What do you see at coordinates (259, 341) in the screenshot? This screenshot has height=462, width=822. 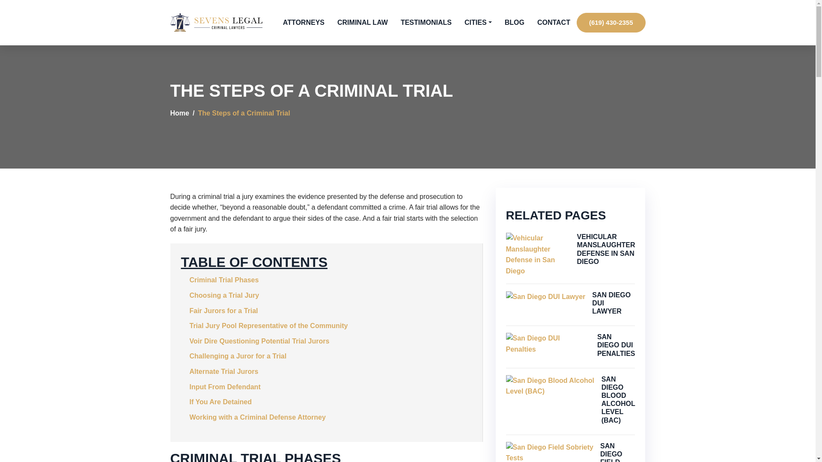 I see `Voir Dire Questioning Potential Trial Jurors` at bounding box center [259, 341].